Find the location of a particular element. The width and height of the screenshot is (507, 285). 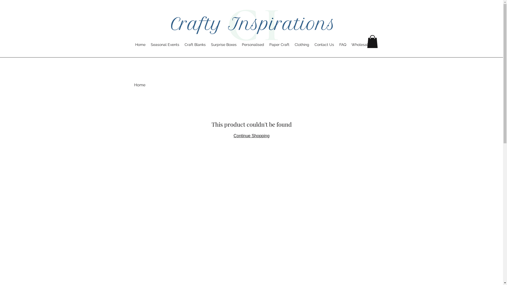

FAQ is located at coordinates (343, 45).